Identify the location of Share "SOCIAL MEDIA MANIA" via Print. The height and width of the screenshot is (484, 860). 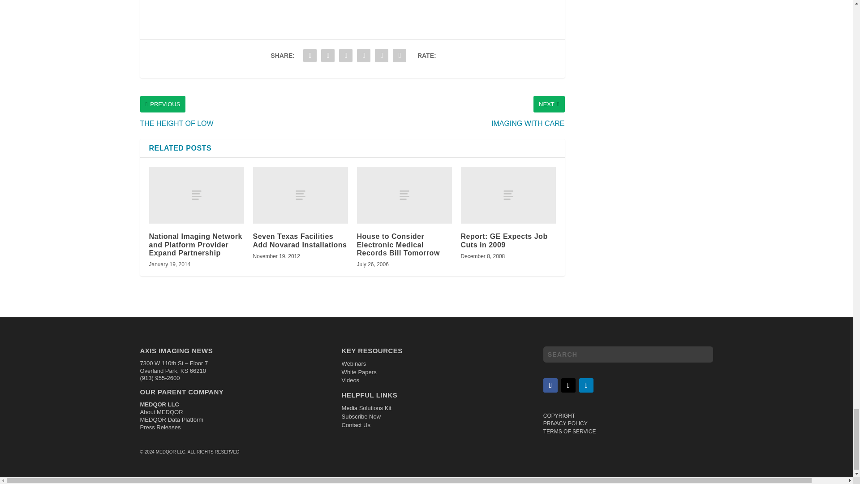
(400, 55).